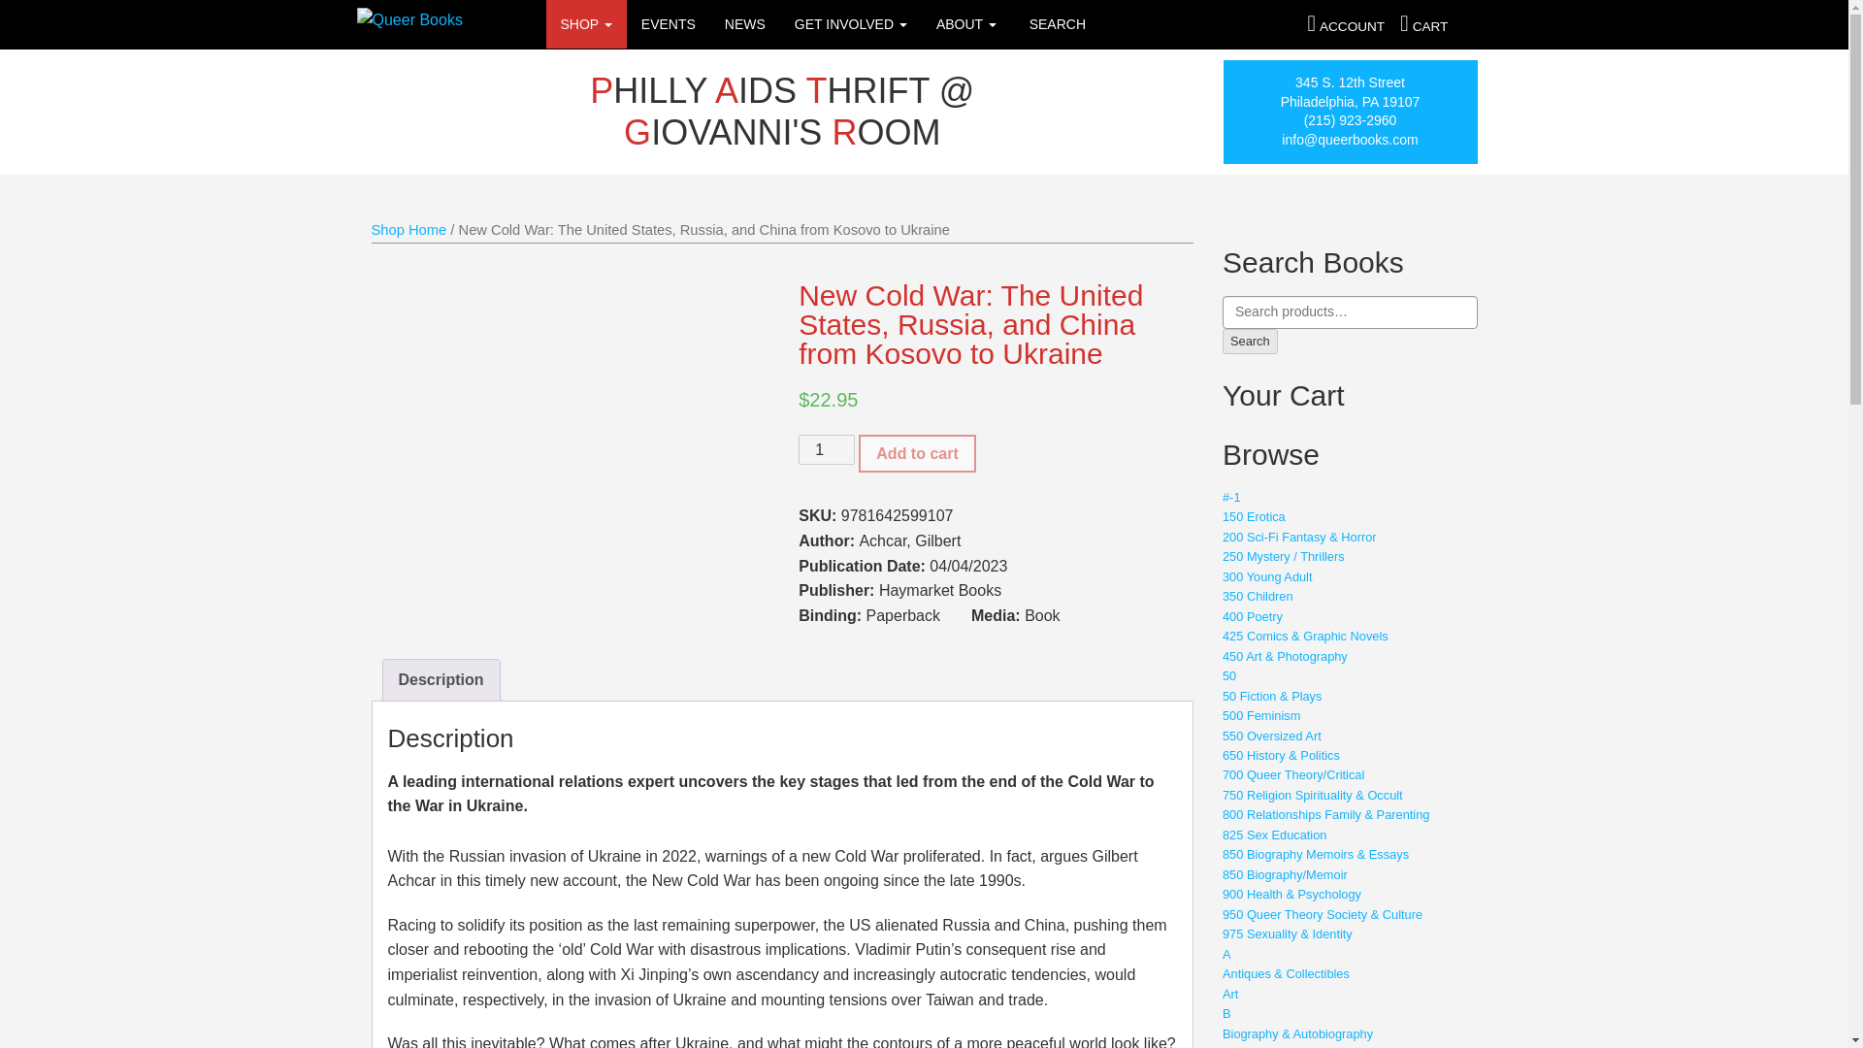 The height and width of the screenshot is (1048, 1863). I want to click on 150 Erotica, so click(1254, 516).